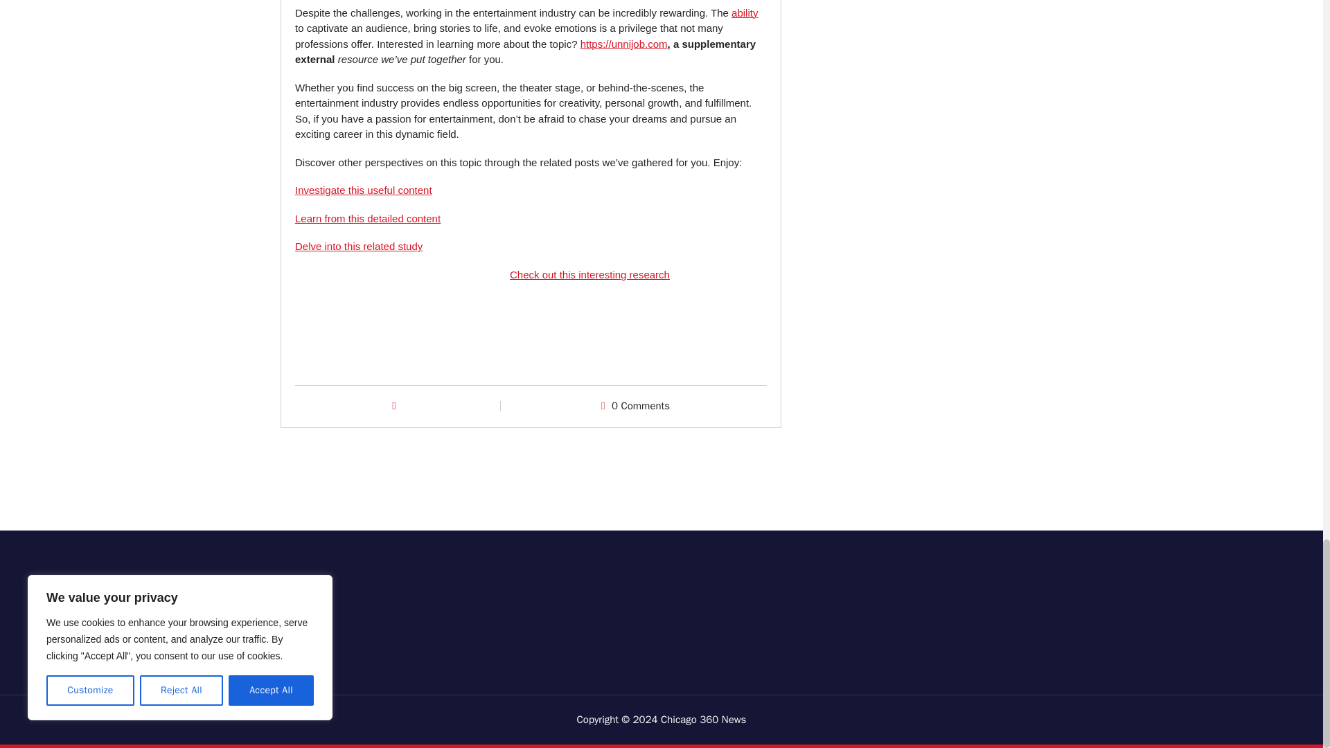  What do you see at coordinates (745, 12) in the screenshot?
I see `ability` at bounding box center [745, 12].